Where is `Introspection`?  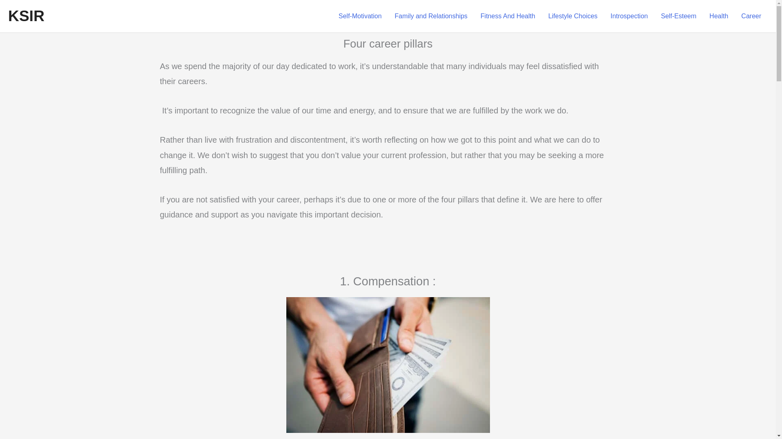
Introspection is located at coordinates (629, 16).